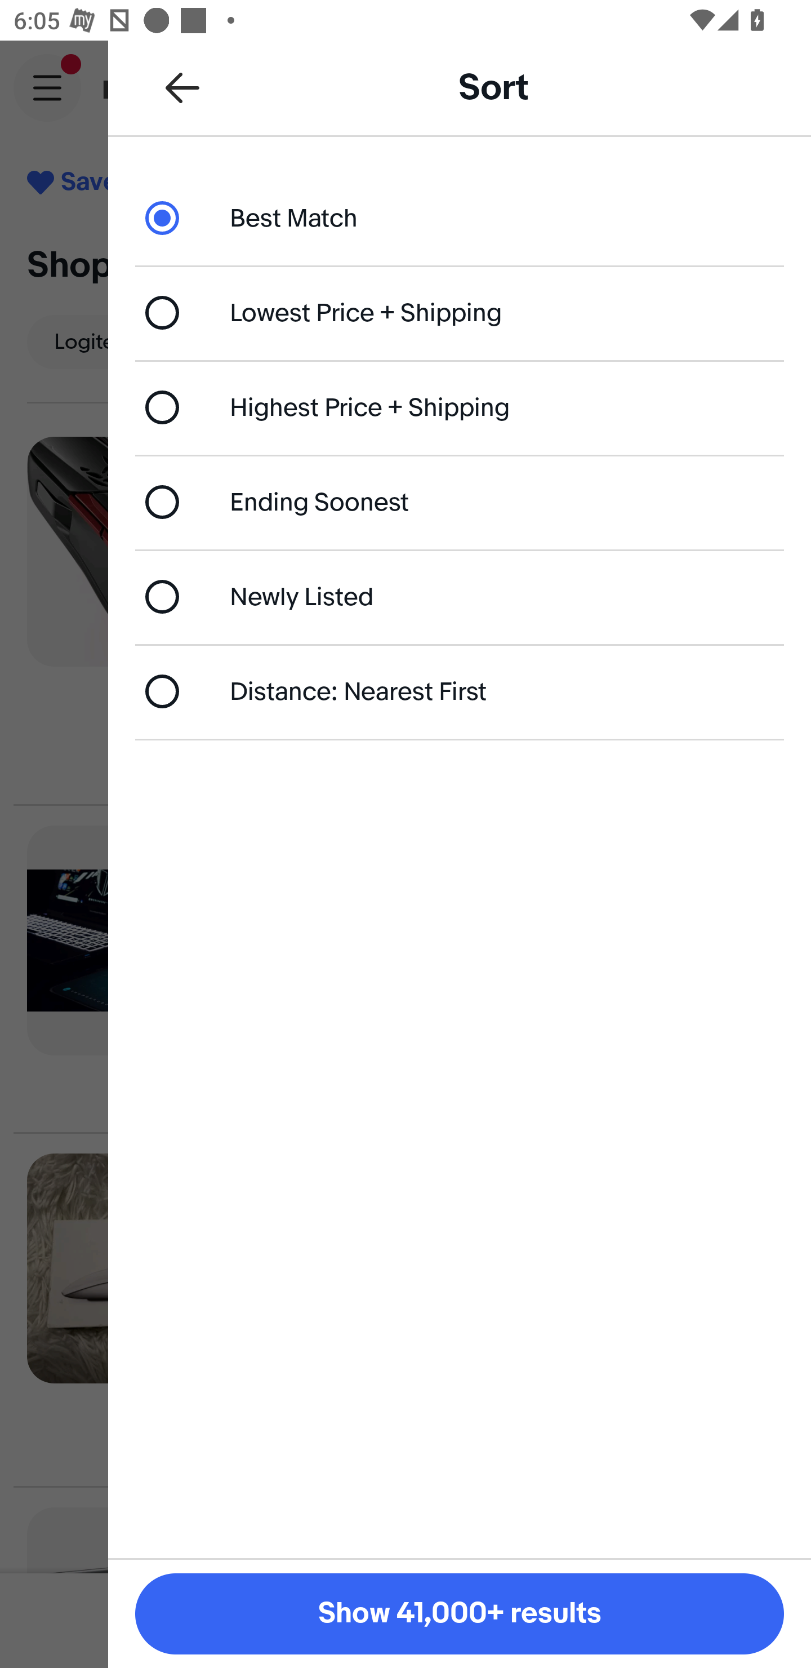 This screenshot has height=1668, width=811. I want to click on Newly Listed, so click(460, 596).